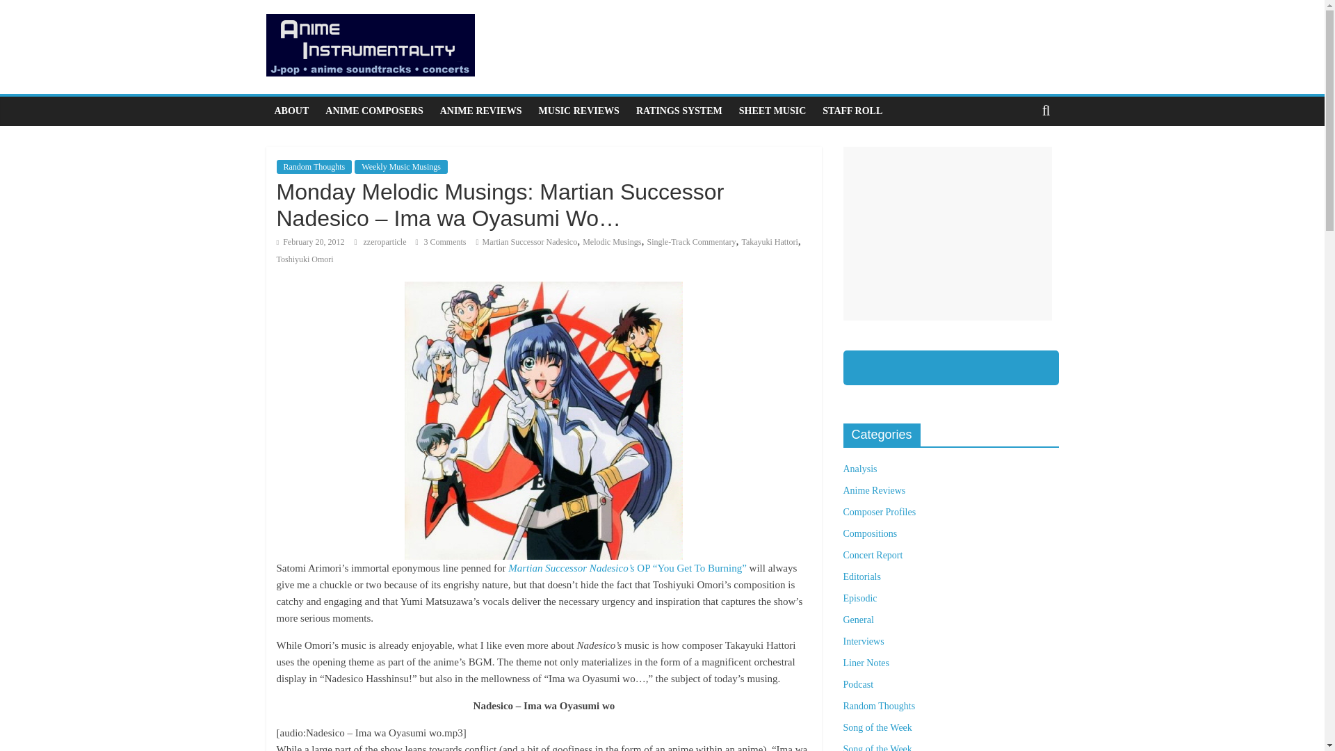 The width and height of the screenshot is (1335, 751). Describe the element at coordinates (441, 242) in the screenshot. I see `3 Comments` at that location.